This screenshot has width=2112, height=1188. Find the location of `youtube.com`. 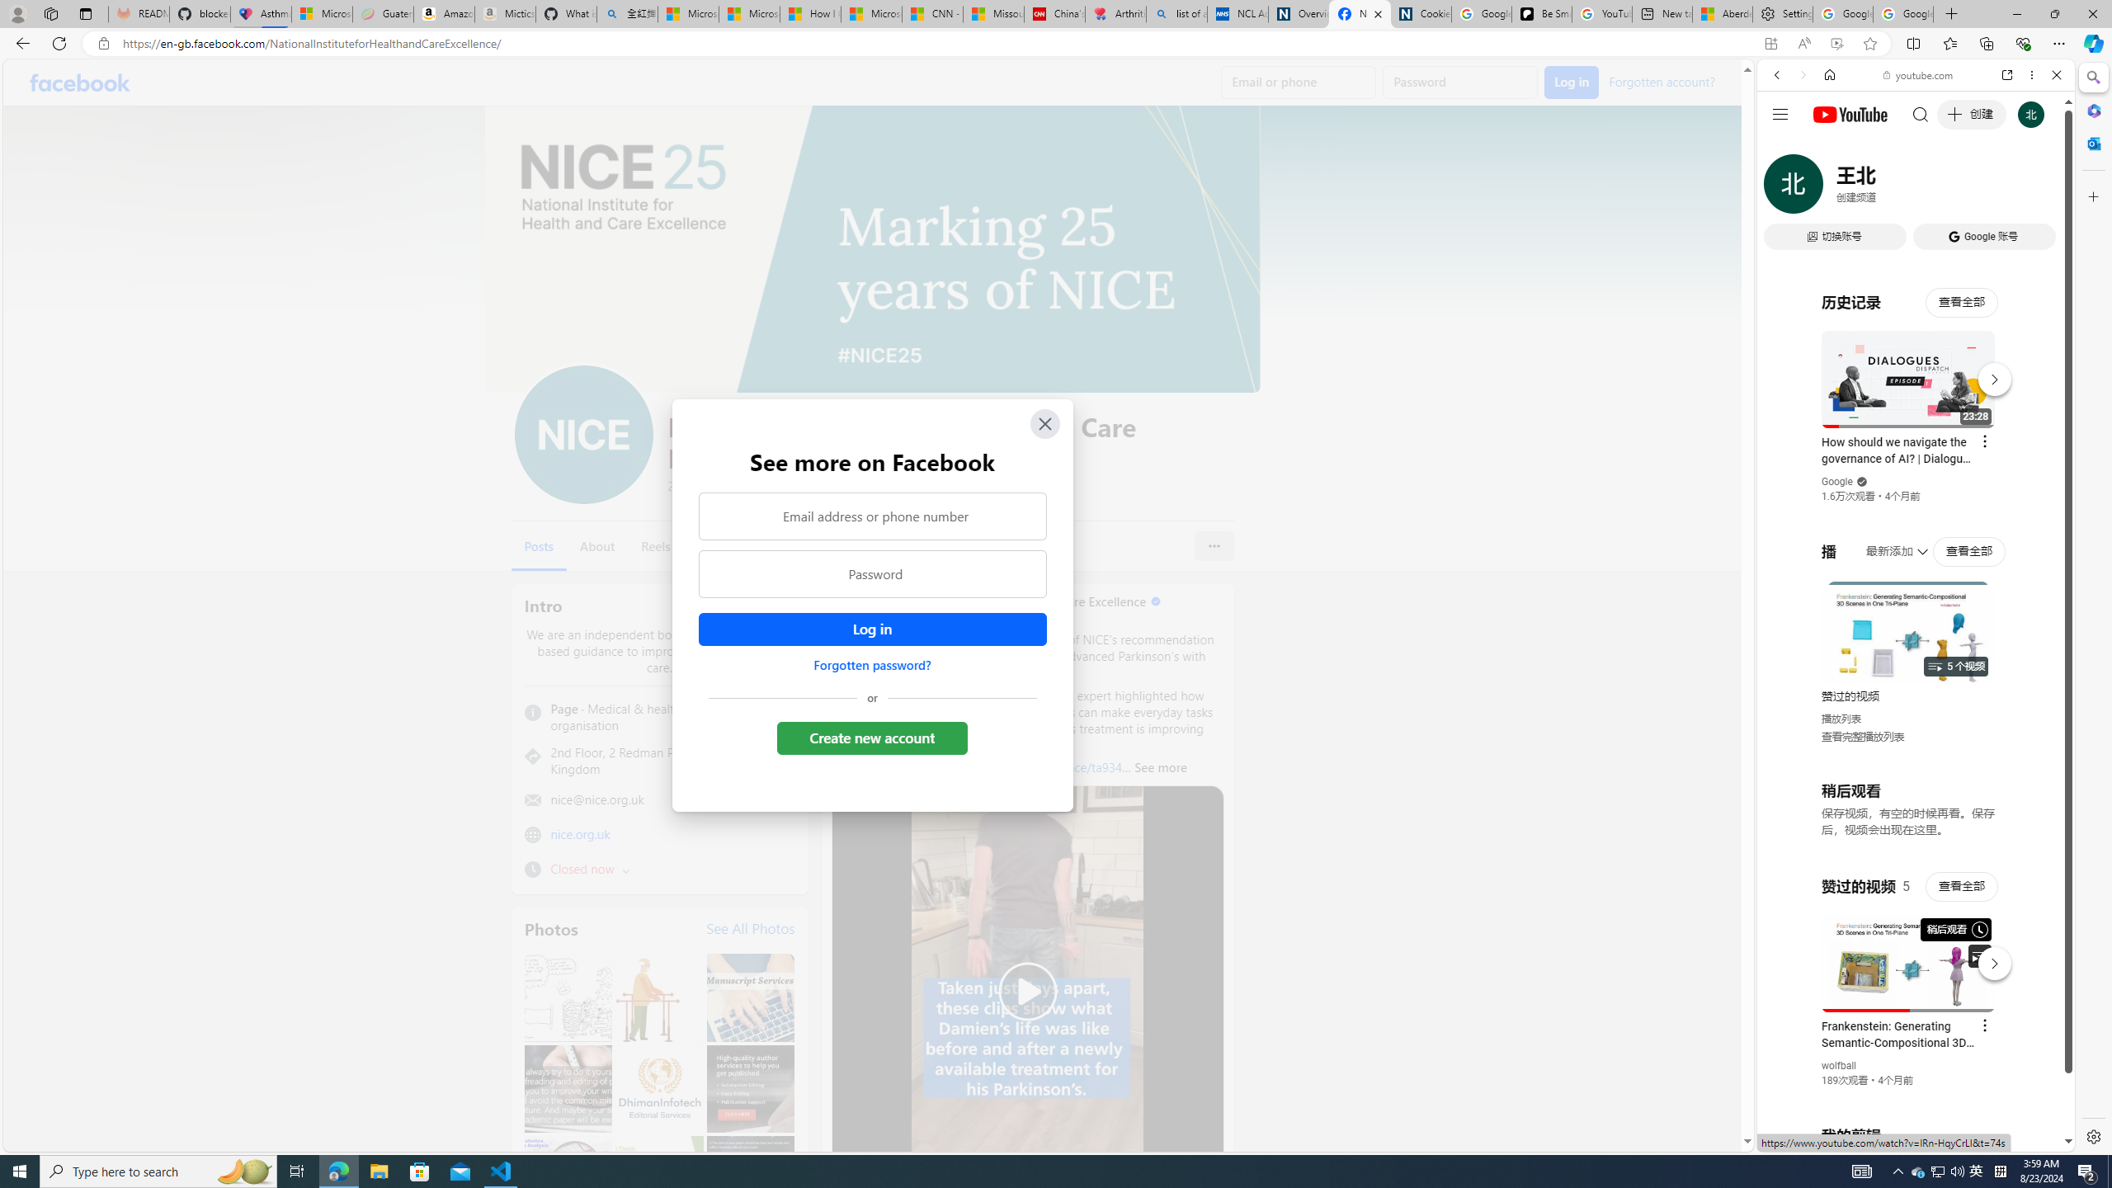

youtube.com is located at coordinates (1919, 75).